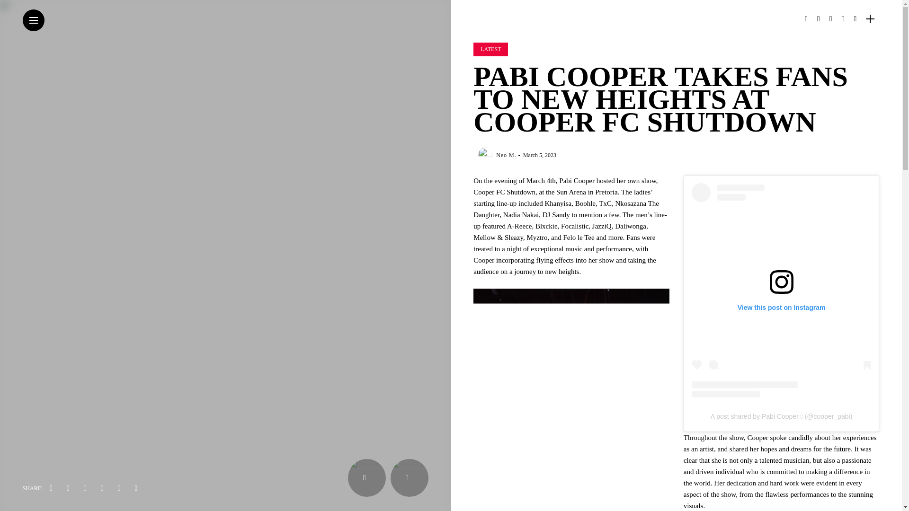 The image size is (909, 511). I want to click on Posts by Neo M., so click(506, 155).